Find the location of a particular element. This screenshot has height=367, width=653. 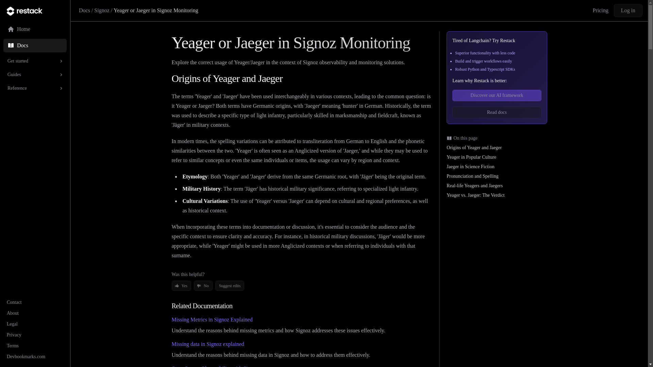

Restack is located at coordinates (35, 11).